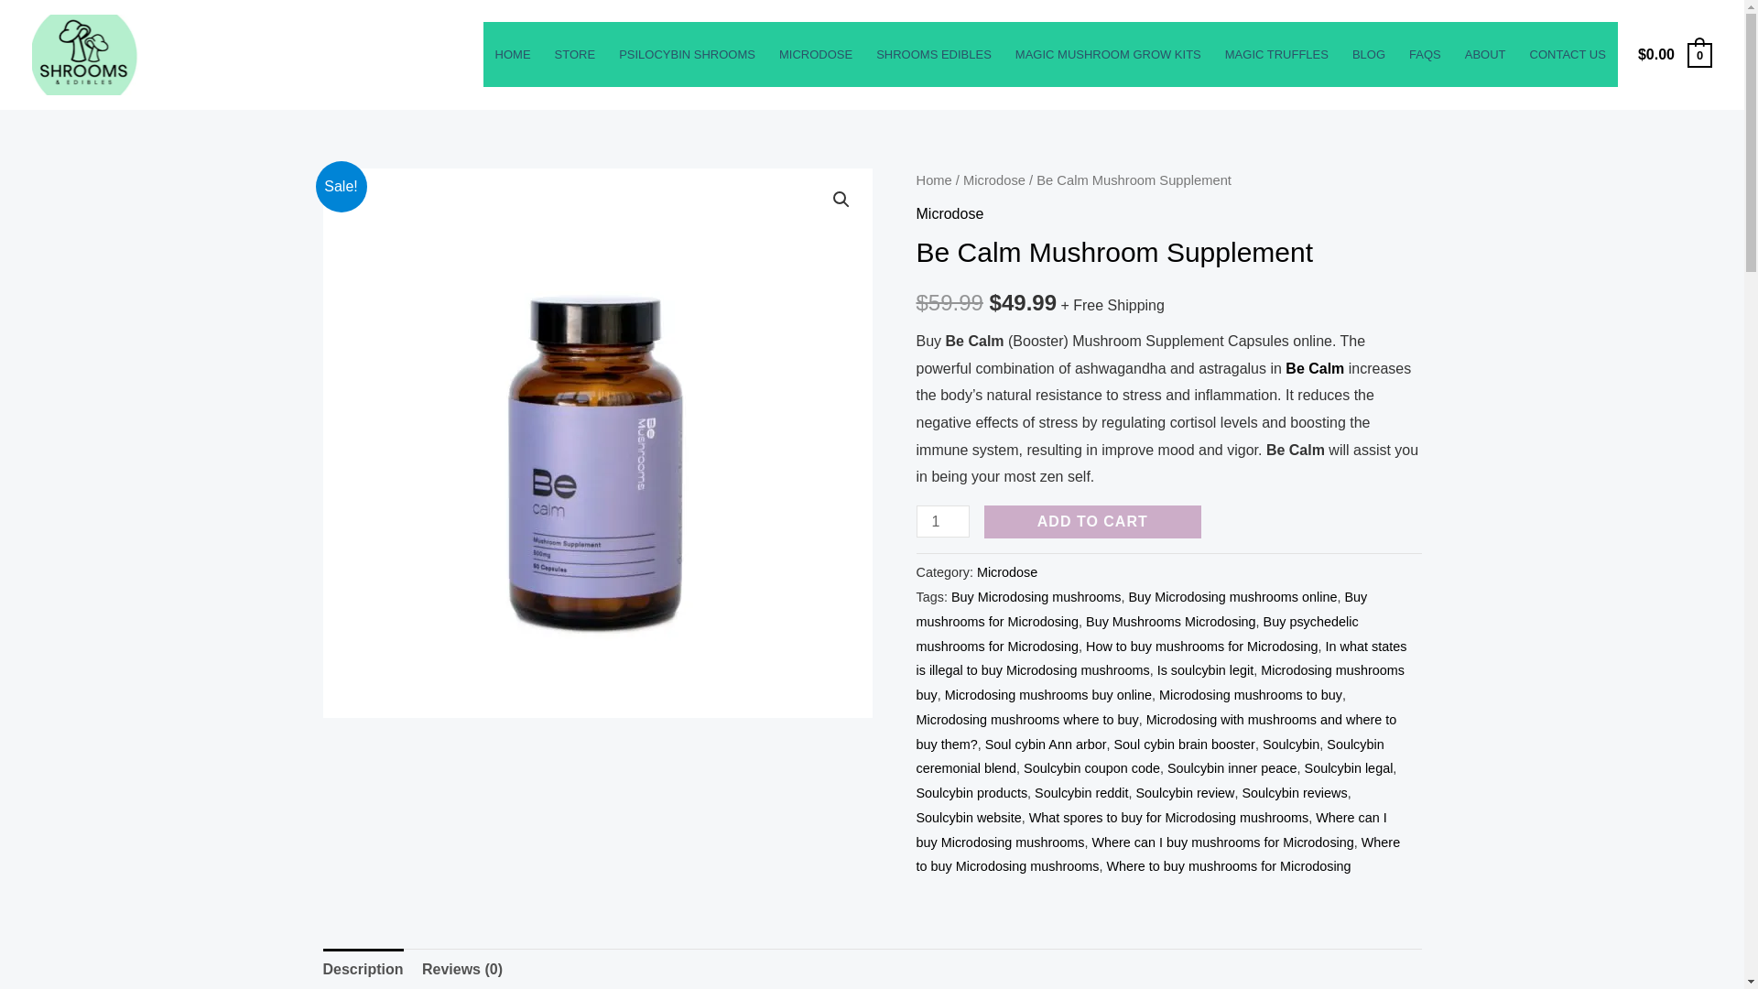  What do you see at coordinates (1205, 669) in the screenshot?
I see `Is soulcybin legit` at bounding box center [1205, 669].